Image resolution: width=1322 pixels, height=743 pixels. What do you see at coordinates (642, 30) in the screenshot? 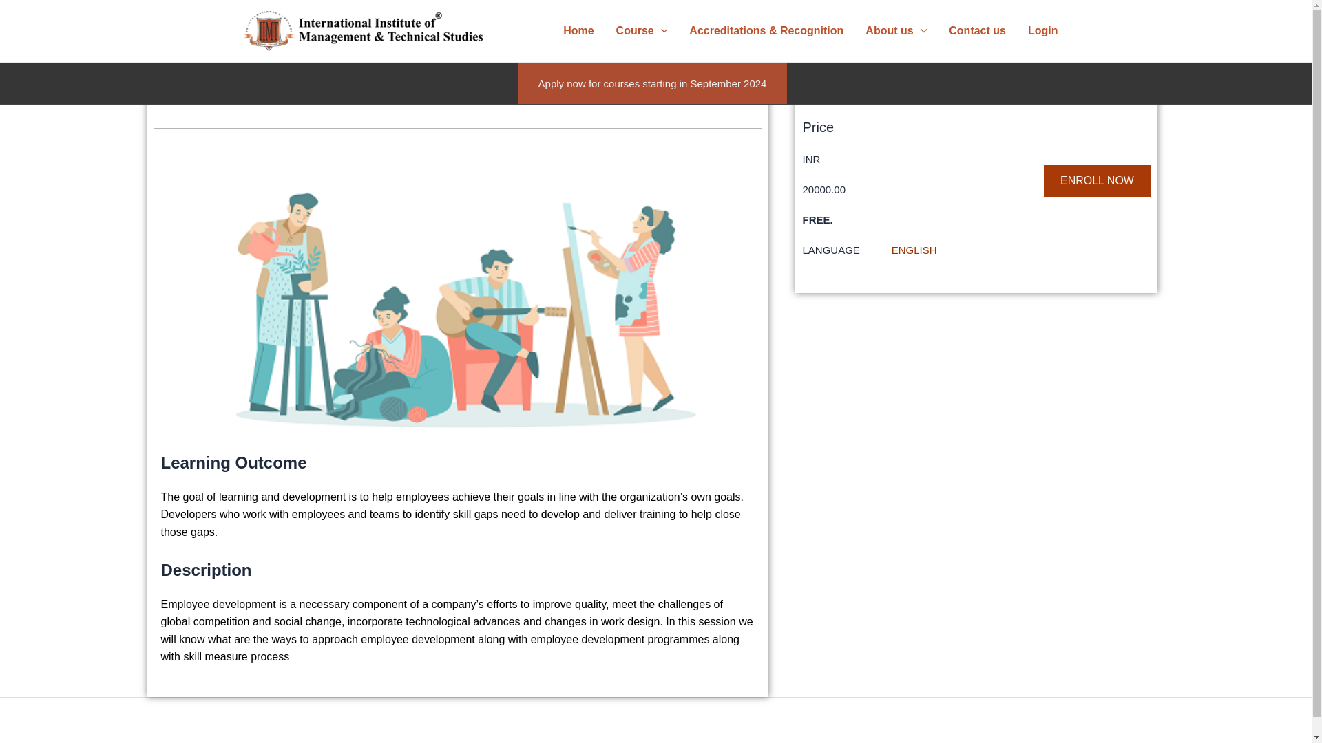
I see `Course` at bounding box center [642, 30].